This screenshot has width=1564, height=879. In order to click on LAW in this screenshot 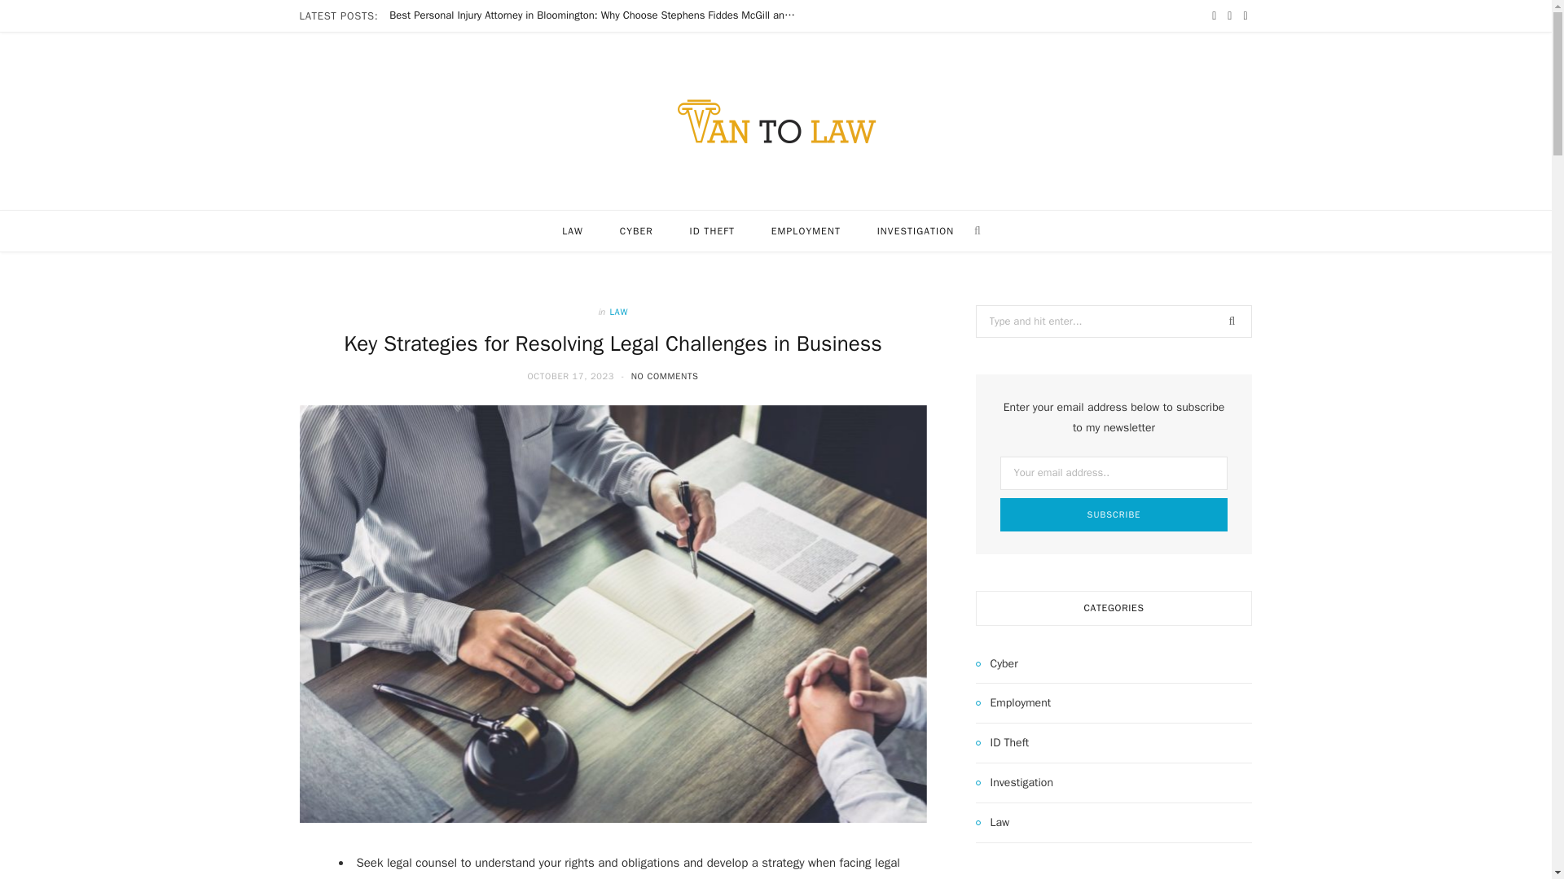, I will do `click(572, 231)`.